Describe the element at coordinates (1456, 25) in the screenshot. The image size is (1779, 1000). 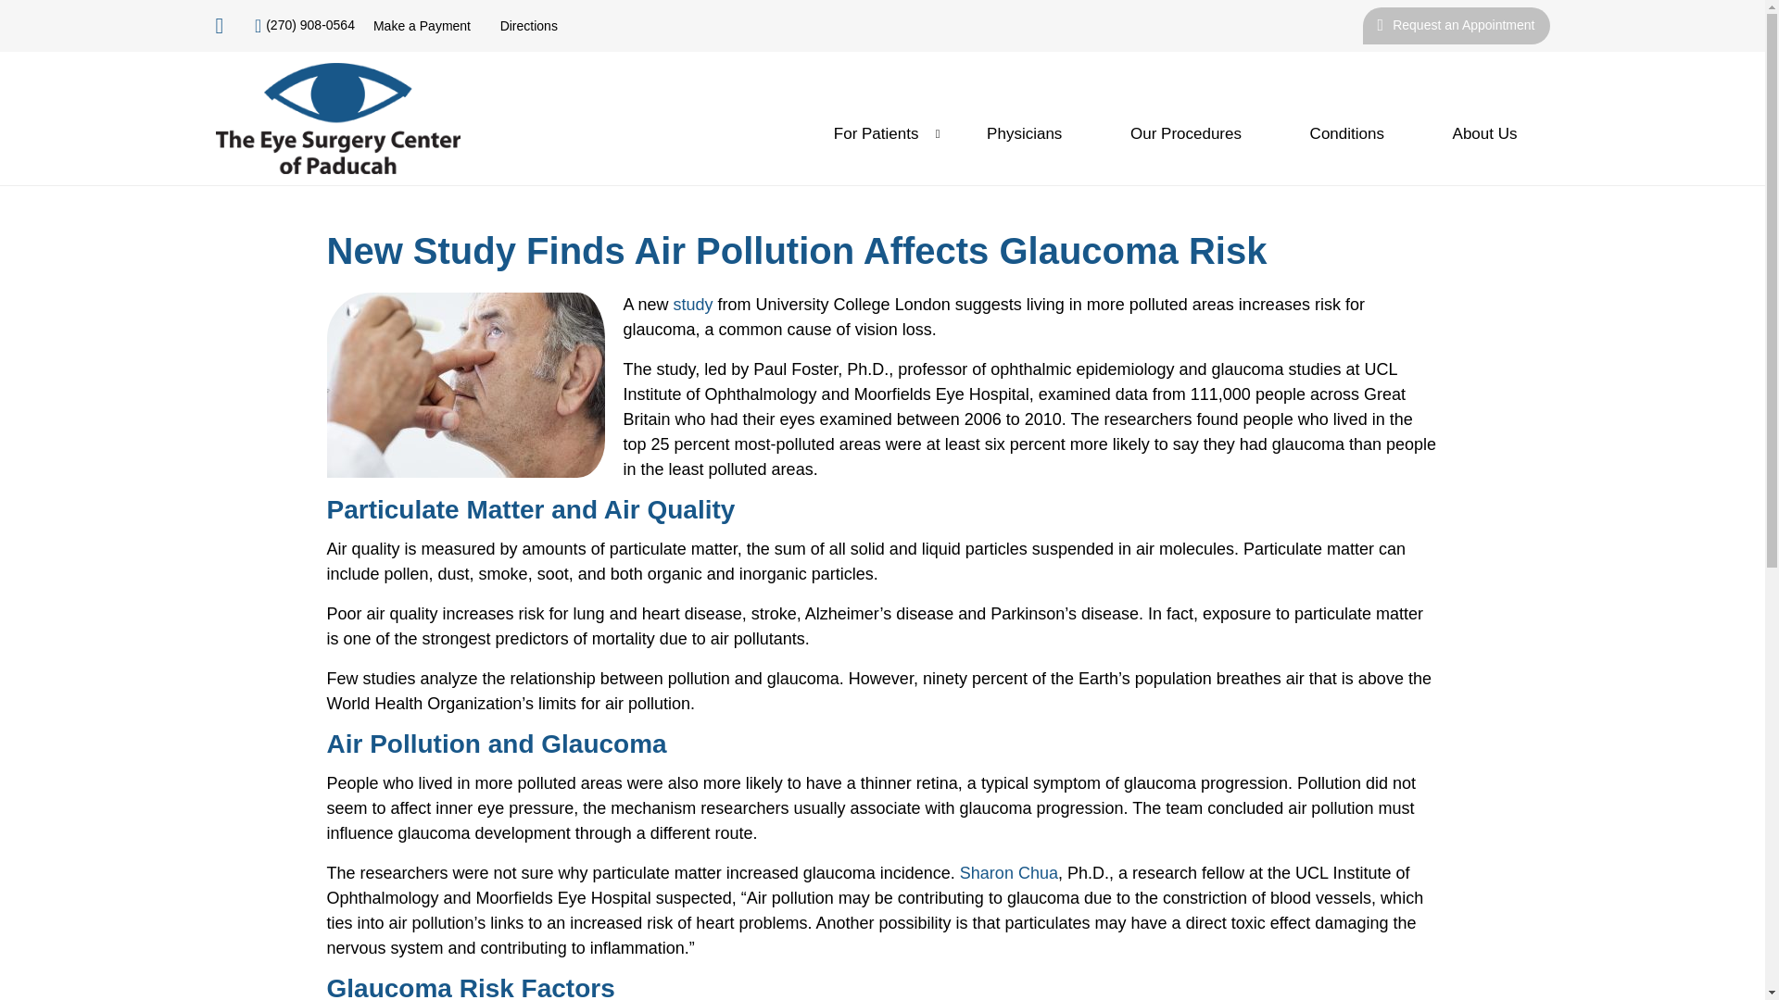
I see `Request an Appointment` at that location.